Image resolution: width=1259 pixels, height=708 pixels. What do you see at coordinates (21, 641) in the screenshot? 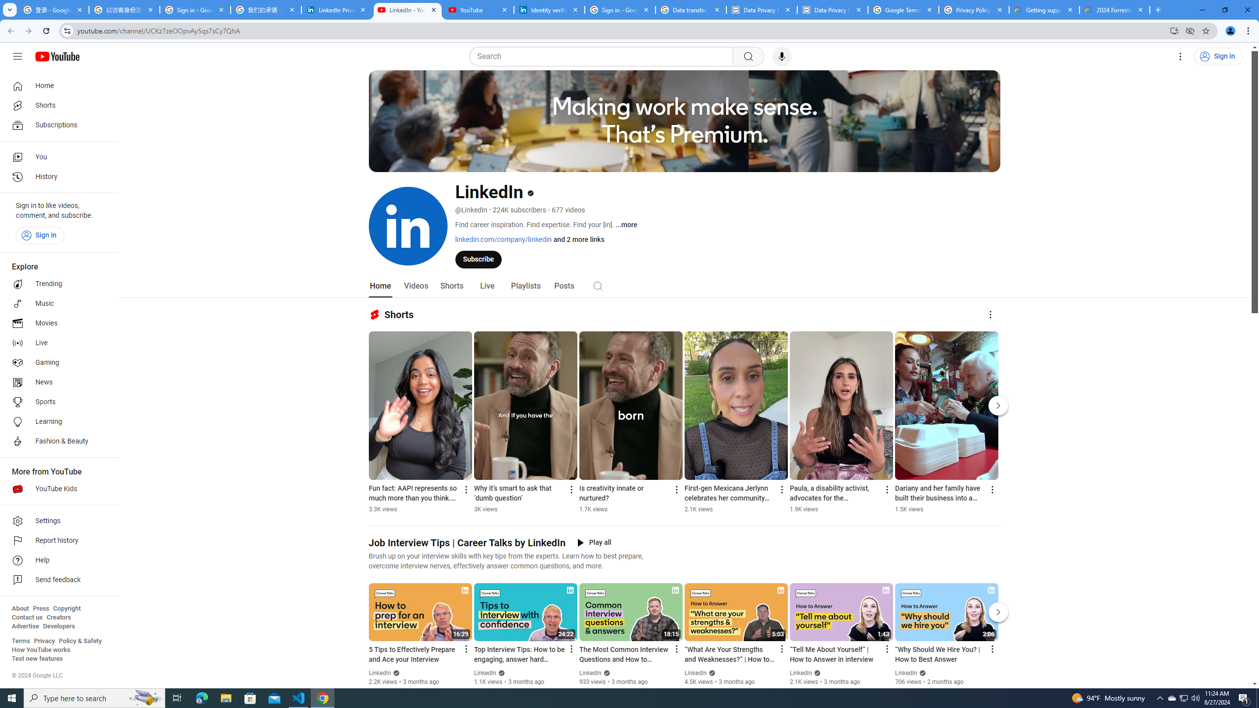
I see `Terms` at bounding box center [21, 641].